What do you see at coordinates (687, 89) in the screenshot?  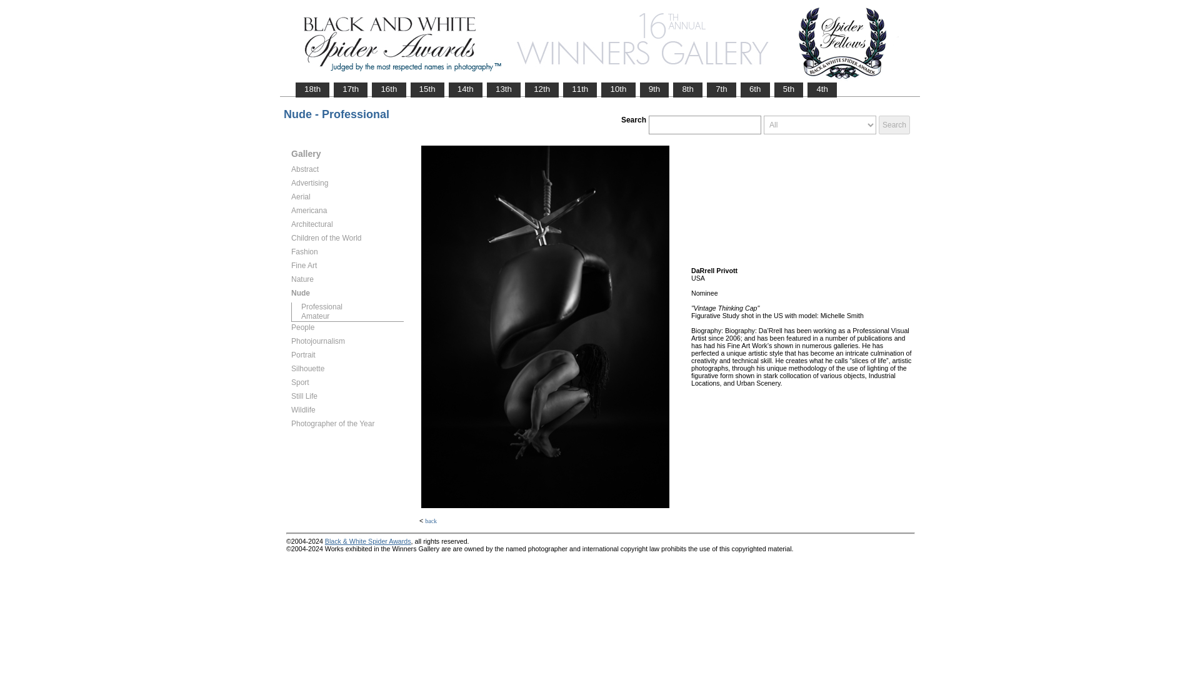 I see `   8th   ` at bounding box center [687, 89].